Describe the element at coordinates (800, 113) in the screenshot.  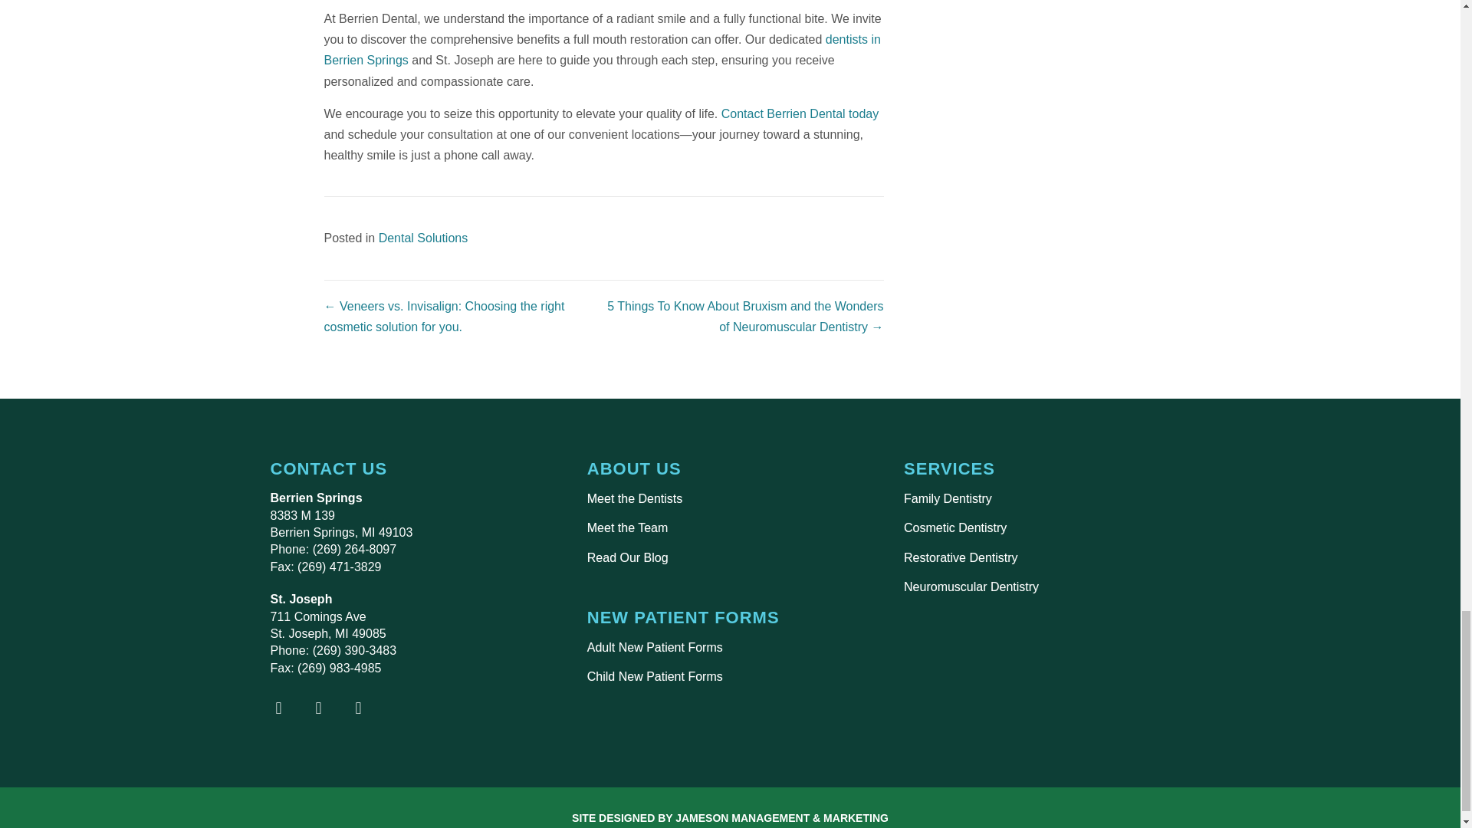
I see `Contact Berrien Dental today` at that location.